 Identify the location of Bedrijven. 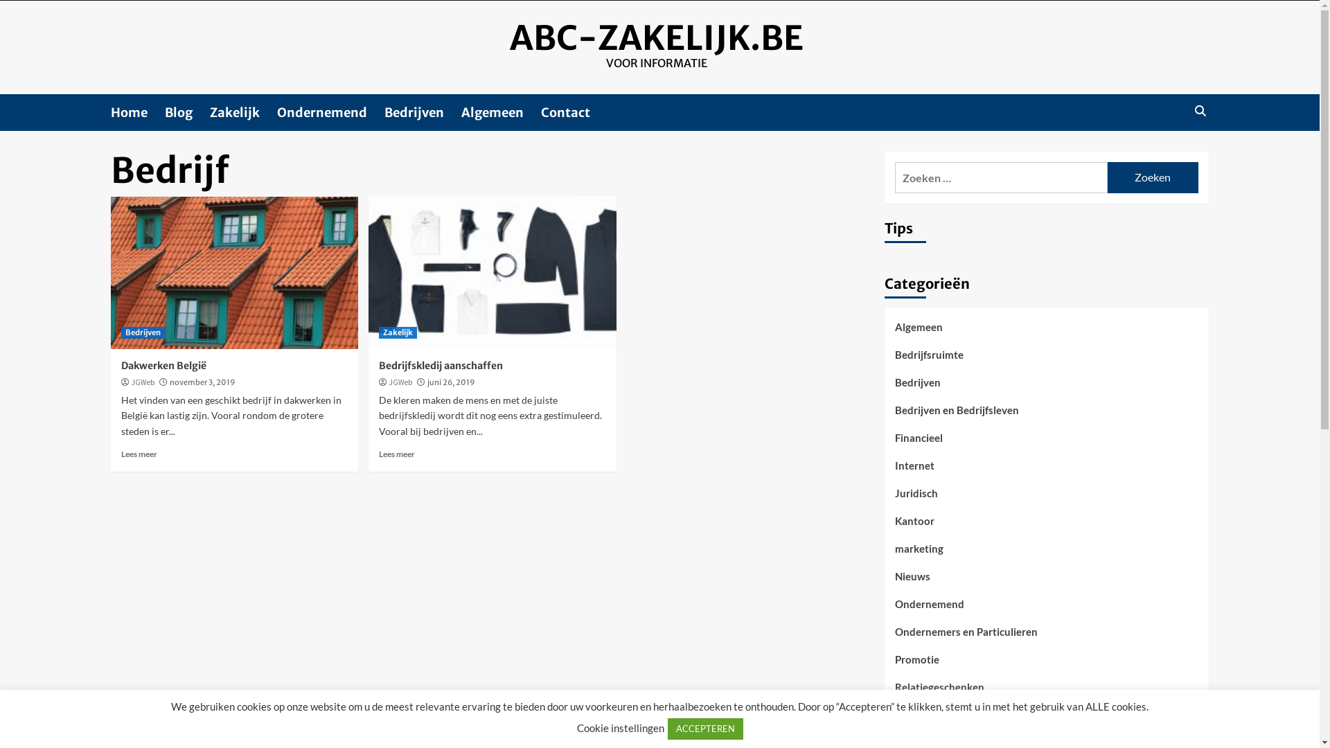
(423, 112).